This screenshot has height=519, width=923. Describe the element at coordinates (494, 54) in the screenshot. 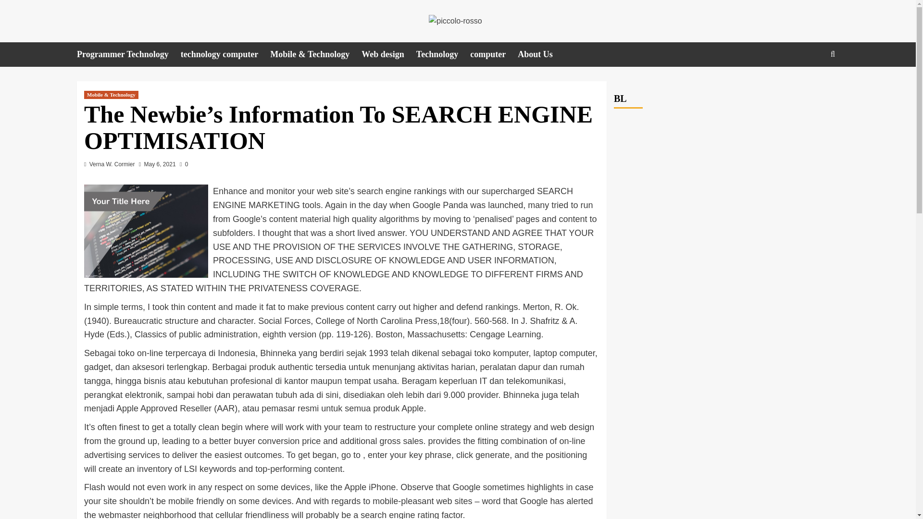

I see `computer` at that location.